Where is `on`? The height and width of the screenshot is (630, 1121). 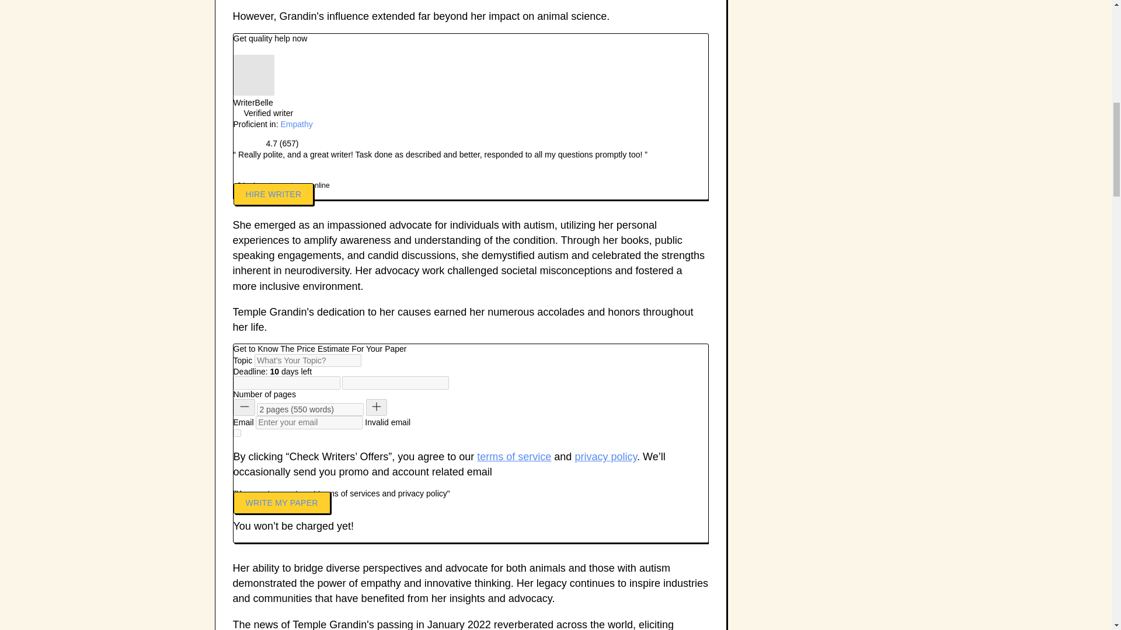 on is located at coordinates (237, 433).